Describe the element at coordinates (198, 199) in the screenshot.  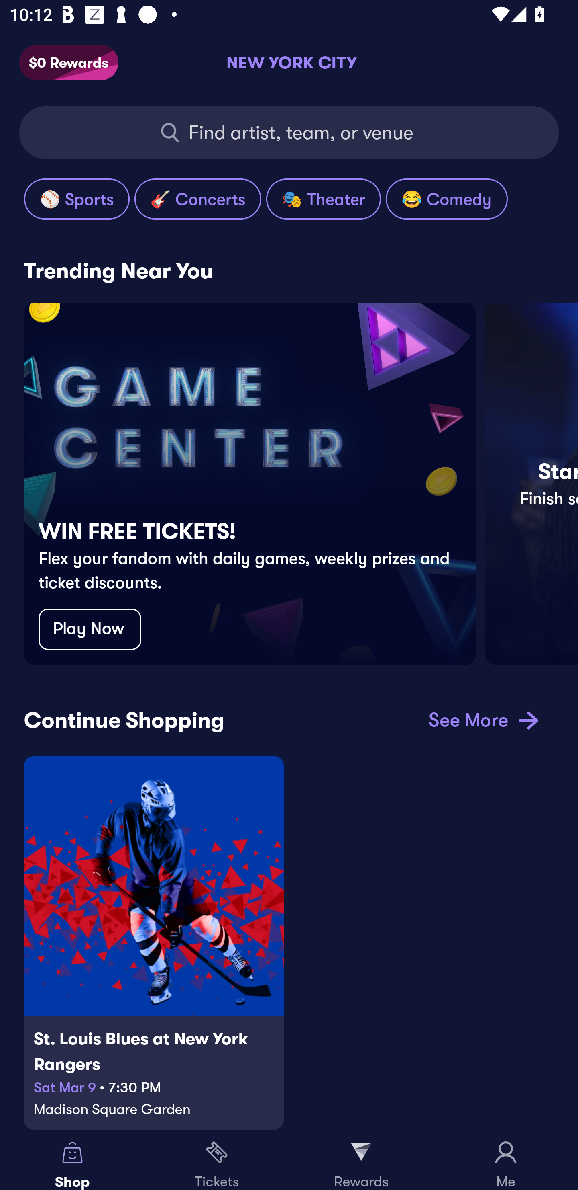
I see `🎸 Concerts` at that location.